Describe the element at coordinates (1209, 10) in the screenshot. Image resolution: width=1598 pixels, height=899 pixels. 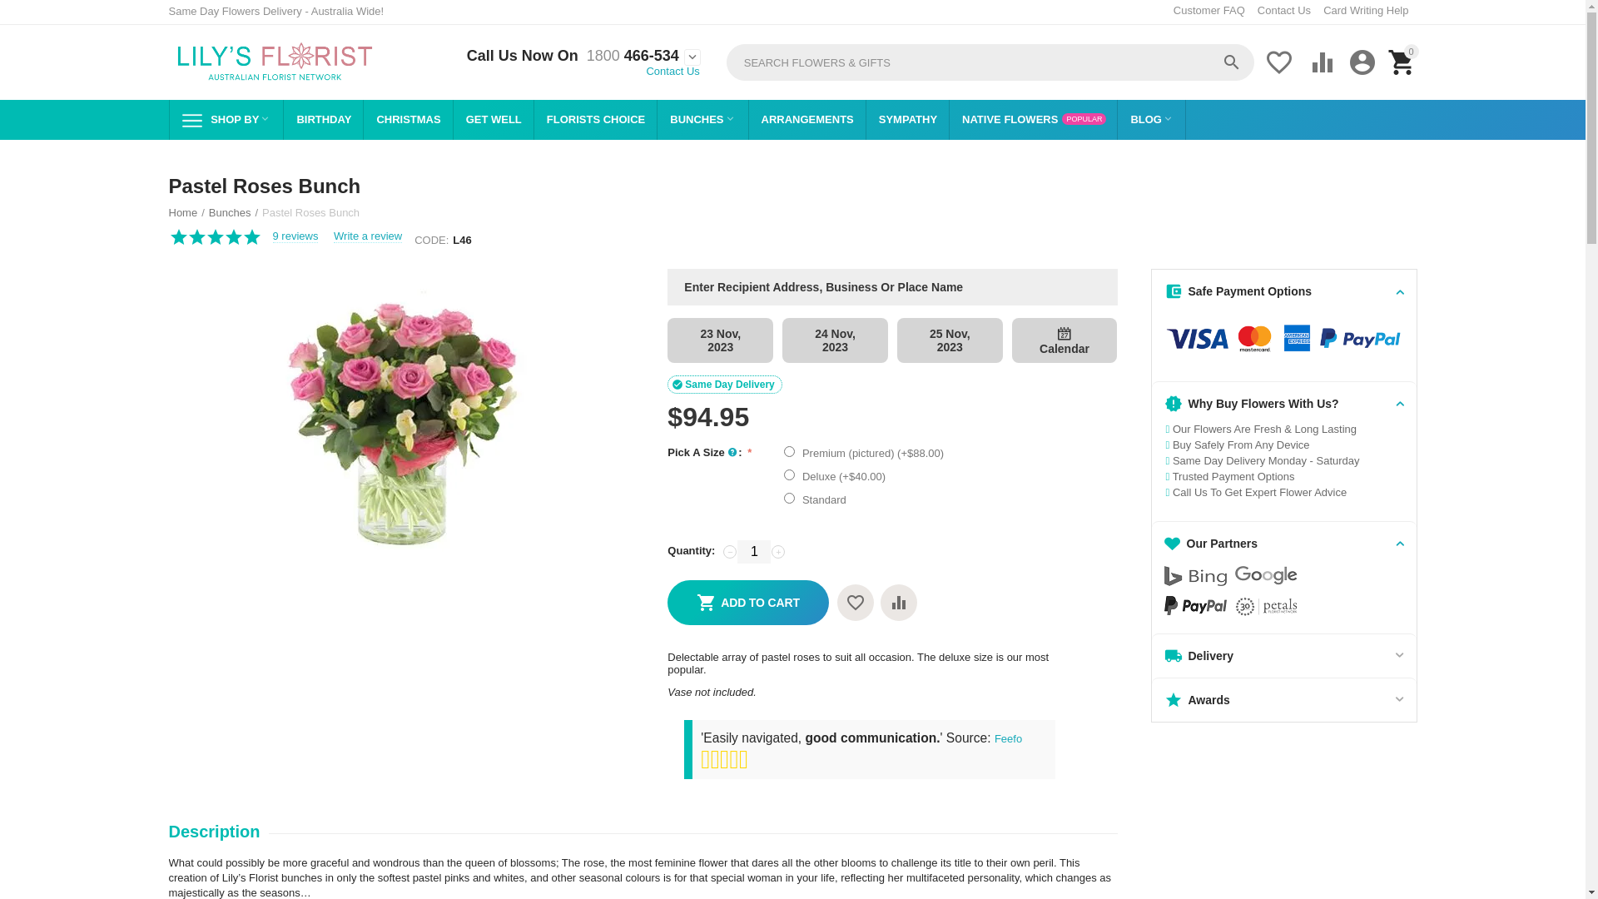
I see `Customer FAQ` at that location.